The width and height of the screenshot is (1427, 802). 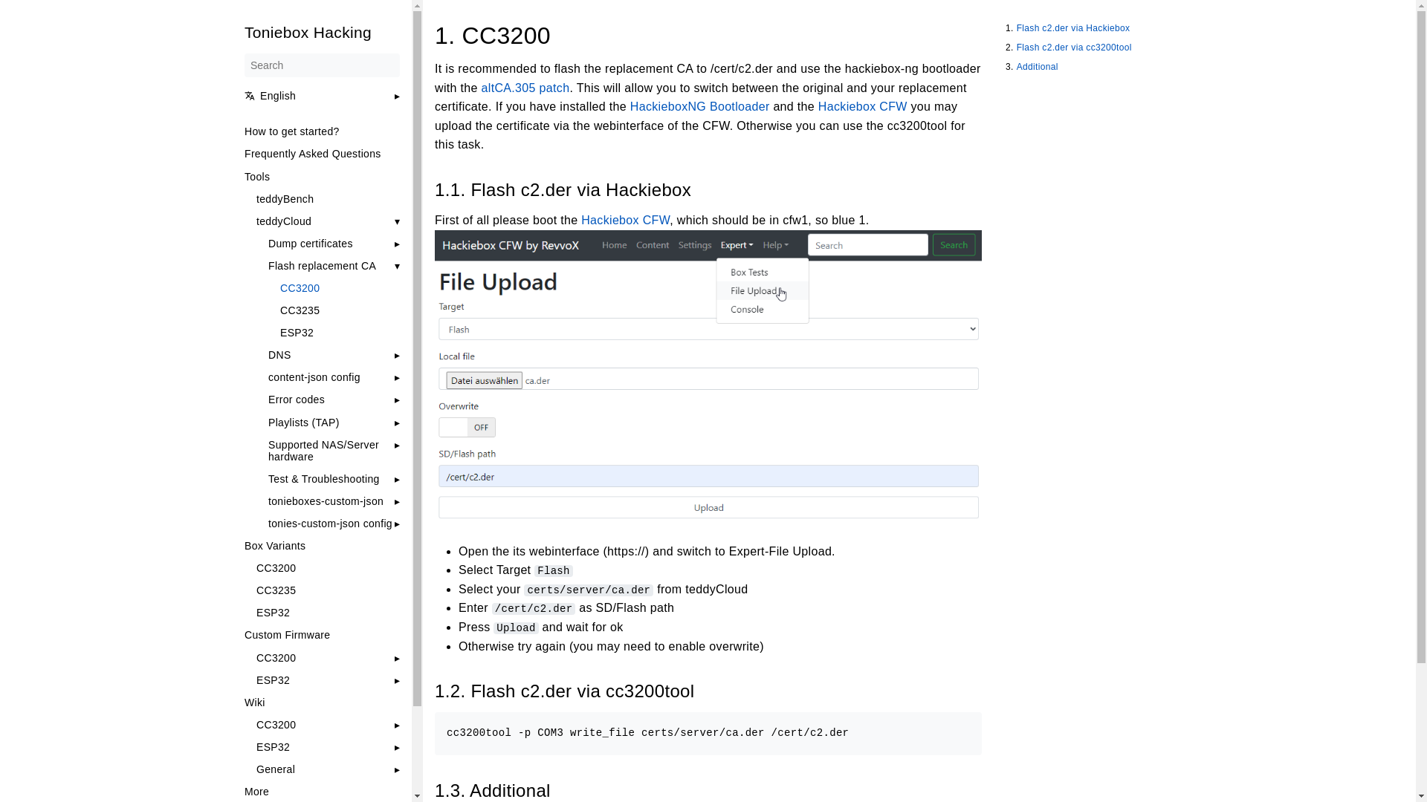 I want to click on Box Variants, so click(x=321, y=545).